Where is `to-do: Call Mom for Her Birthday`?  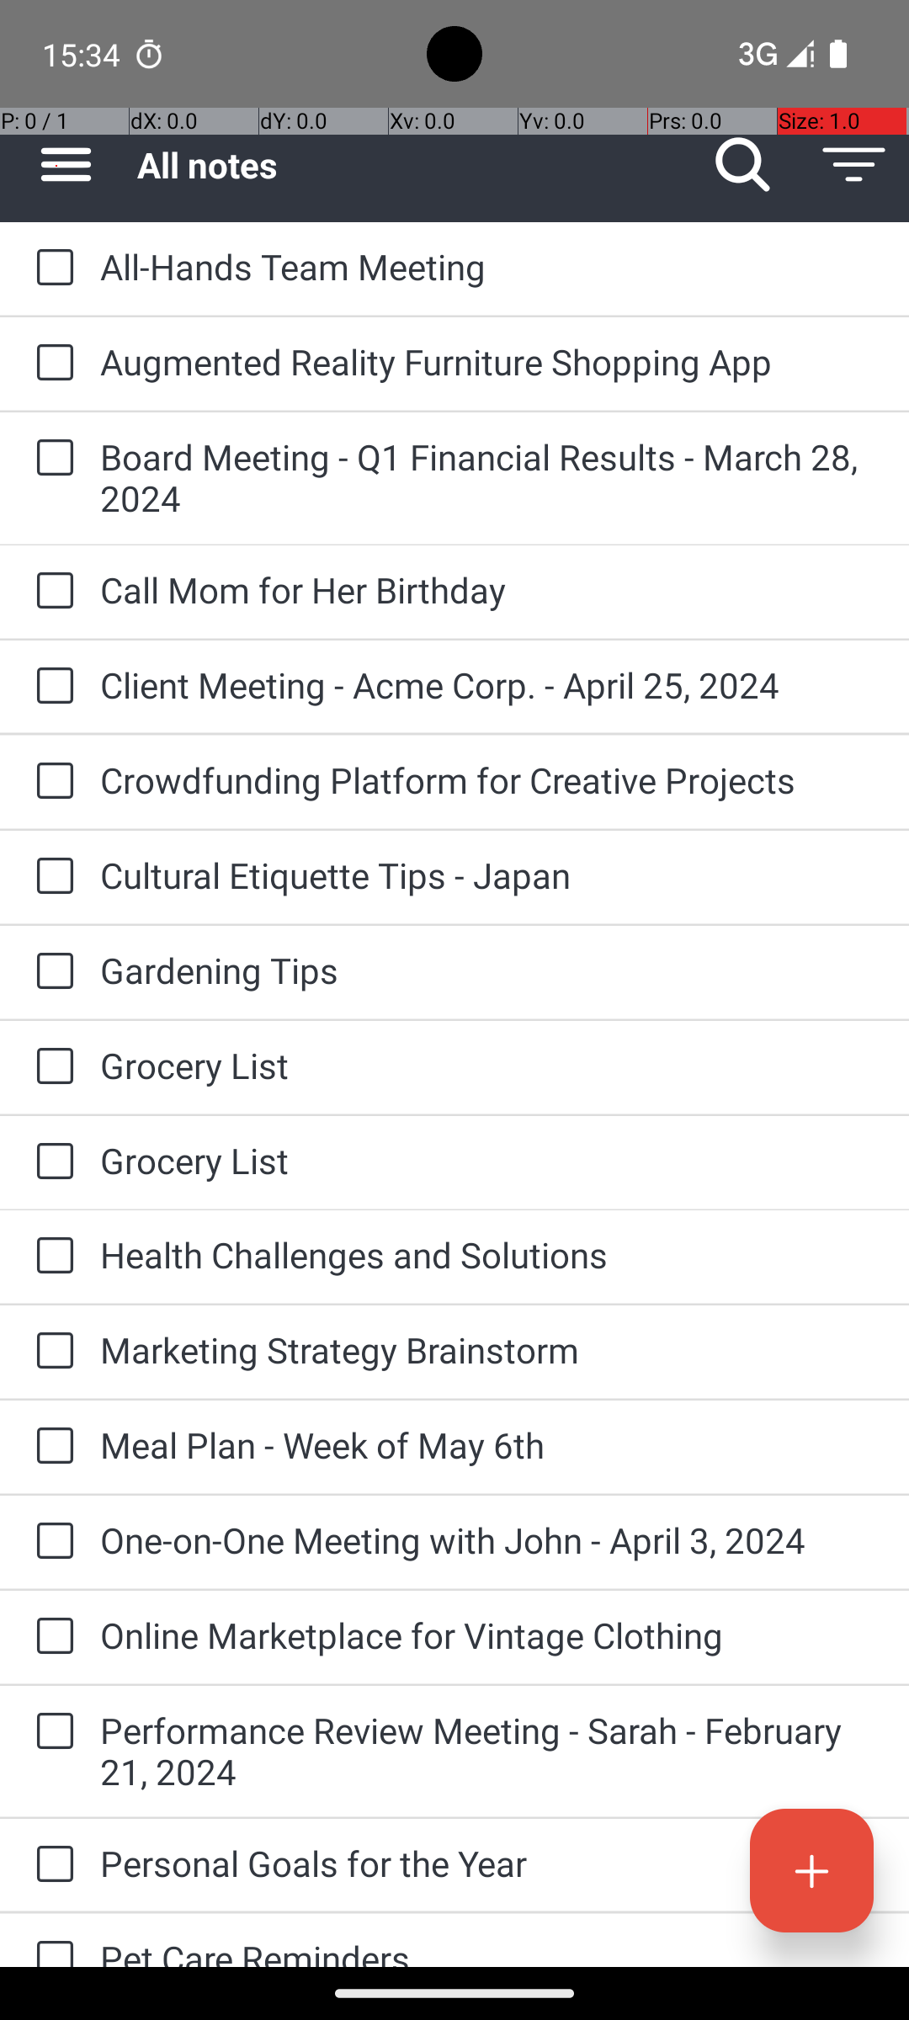
to-do: Call Mom for Her Birthday is located at coordinates (50, 592).